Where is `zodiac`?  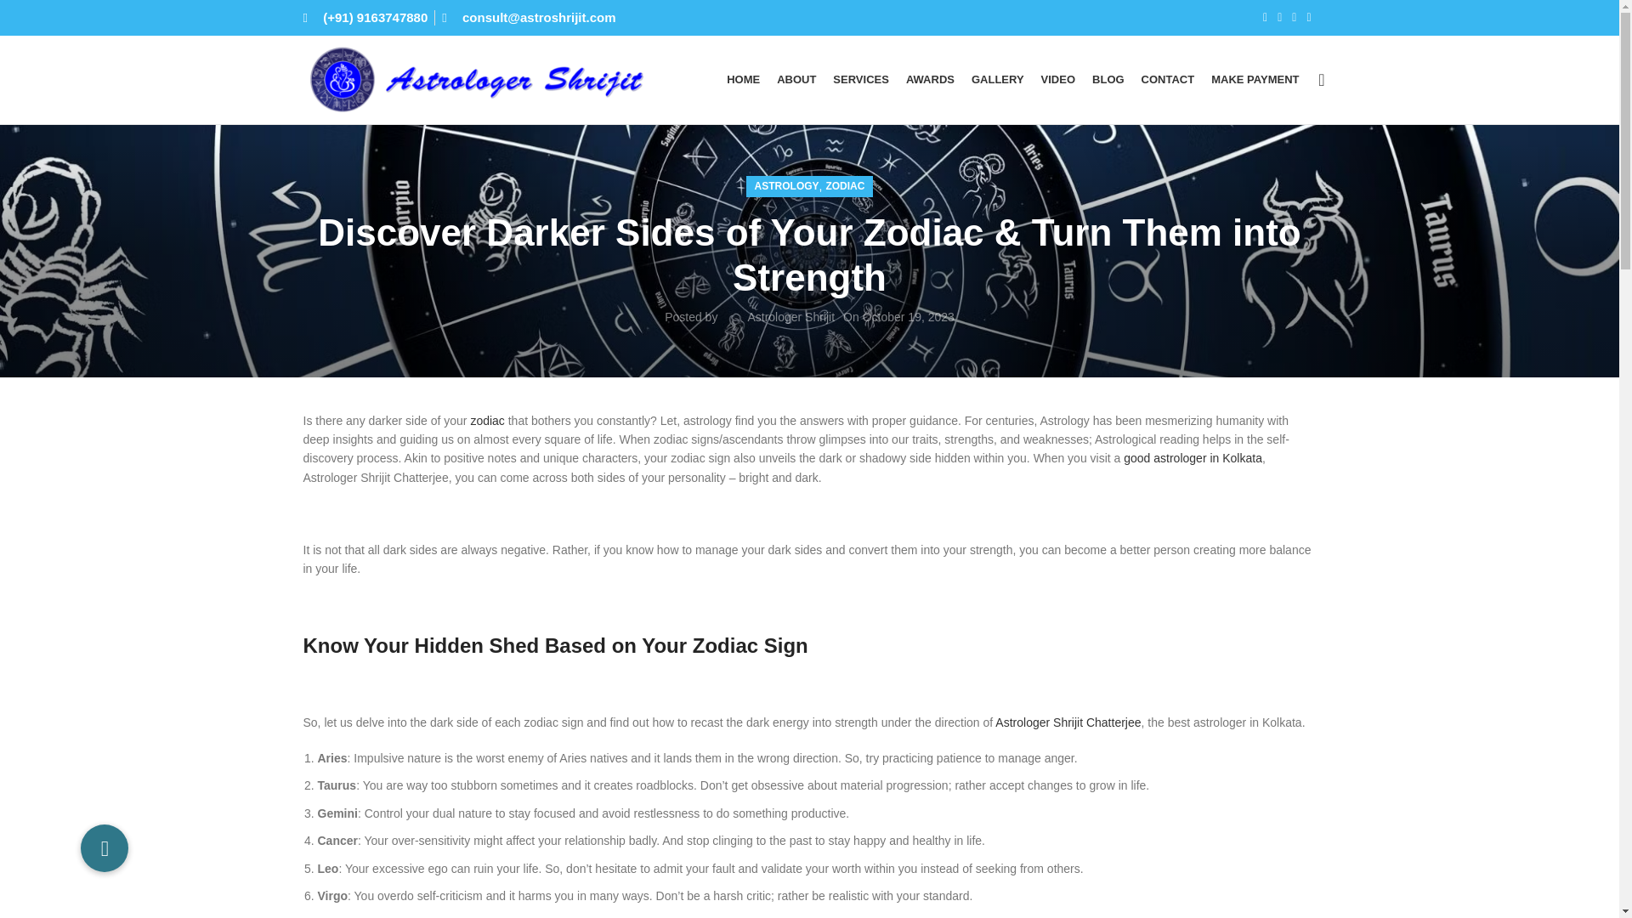
zodiac is located at coordinates (486, 421).